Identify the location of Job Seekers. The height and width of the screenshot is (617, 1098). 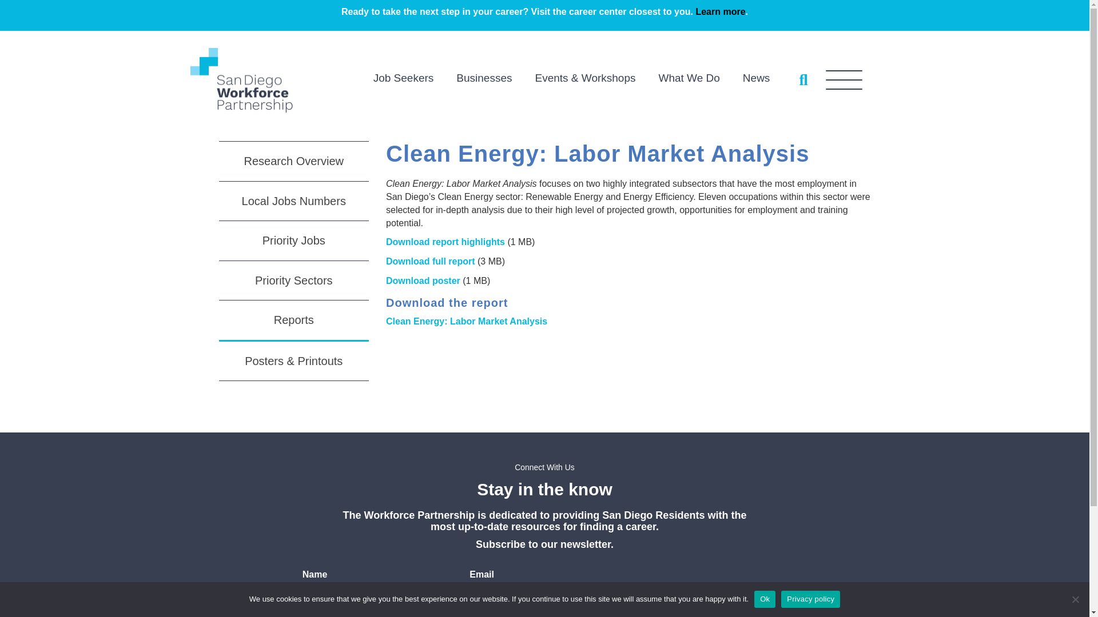
(404, 79).